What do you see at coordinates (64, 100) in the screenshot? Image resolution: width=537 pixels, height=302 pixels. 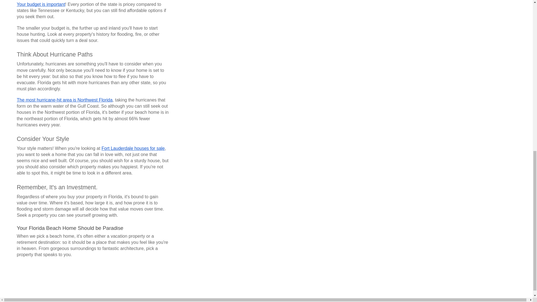 I see `The most hurricane-hit area is Northwest Florida` at bounding box center [64, 100].